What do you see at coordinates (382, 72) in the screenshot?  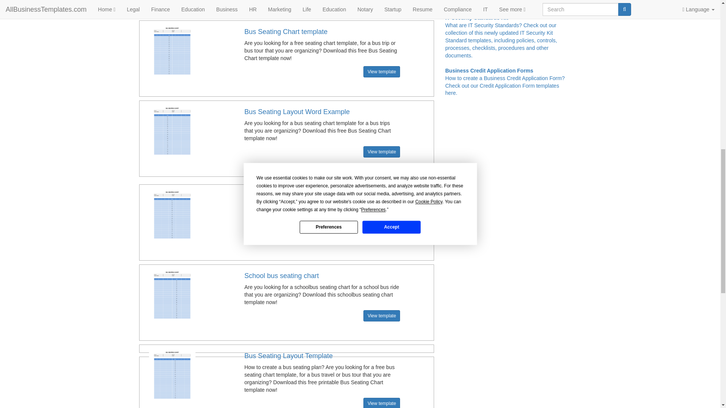 I see `View template` at bounding box center [382, 72].